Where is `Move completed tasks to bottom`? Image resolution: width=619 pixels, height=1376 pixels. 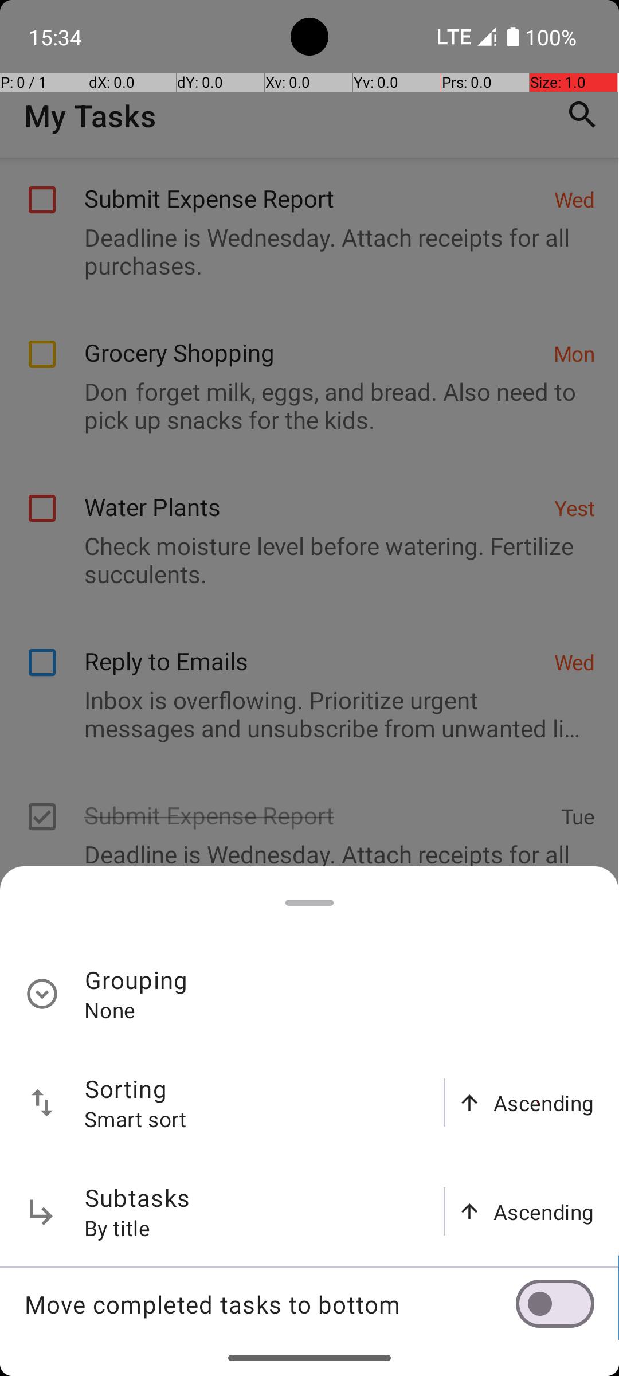
Move completed tasks to bottom is located at coordinates (270, 1304).